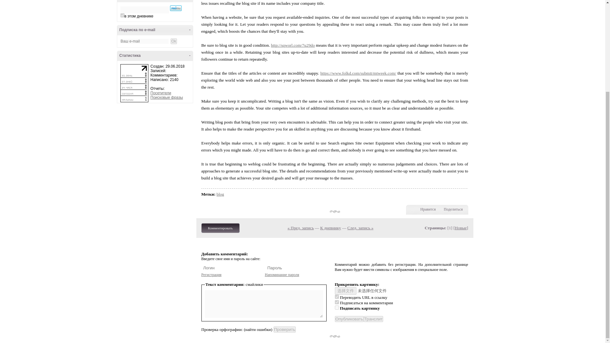  I want to click on 1, so click(337, 307).